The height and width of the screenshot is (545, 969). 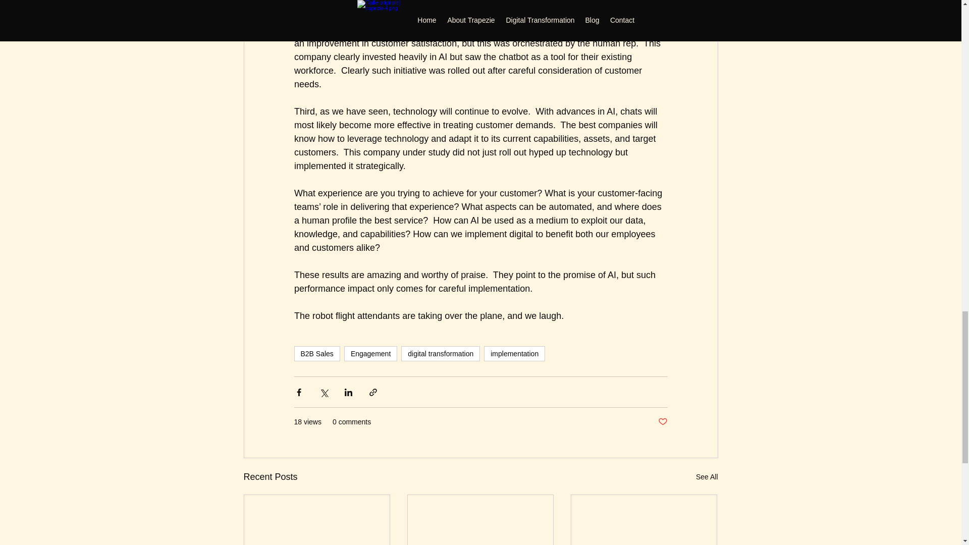 What do you see at coordinates (316, 353) in the screenshot?
I see `B2B Sales` at bounding box center [316, 353].